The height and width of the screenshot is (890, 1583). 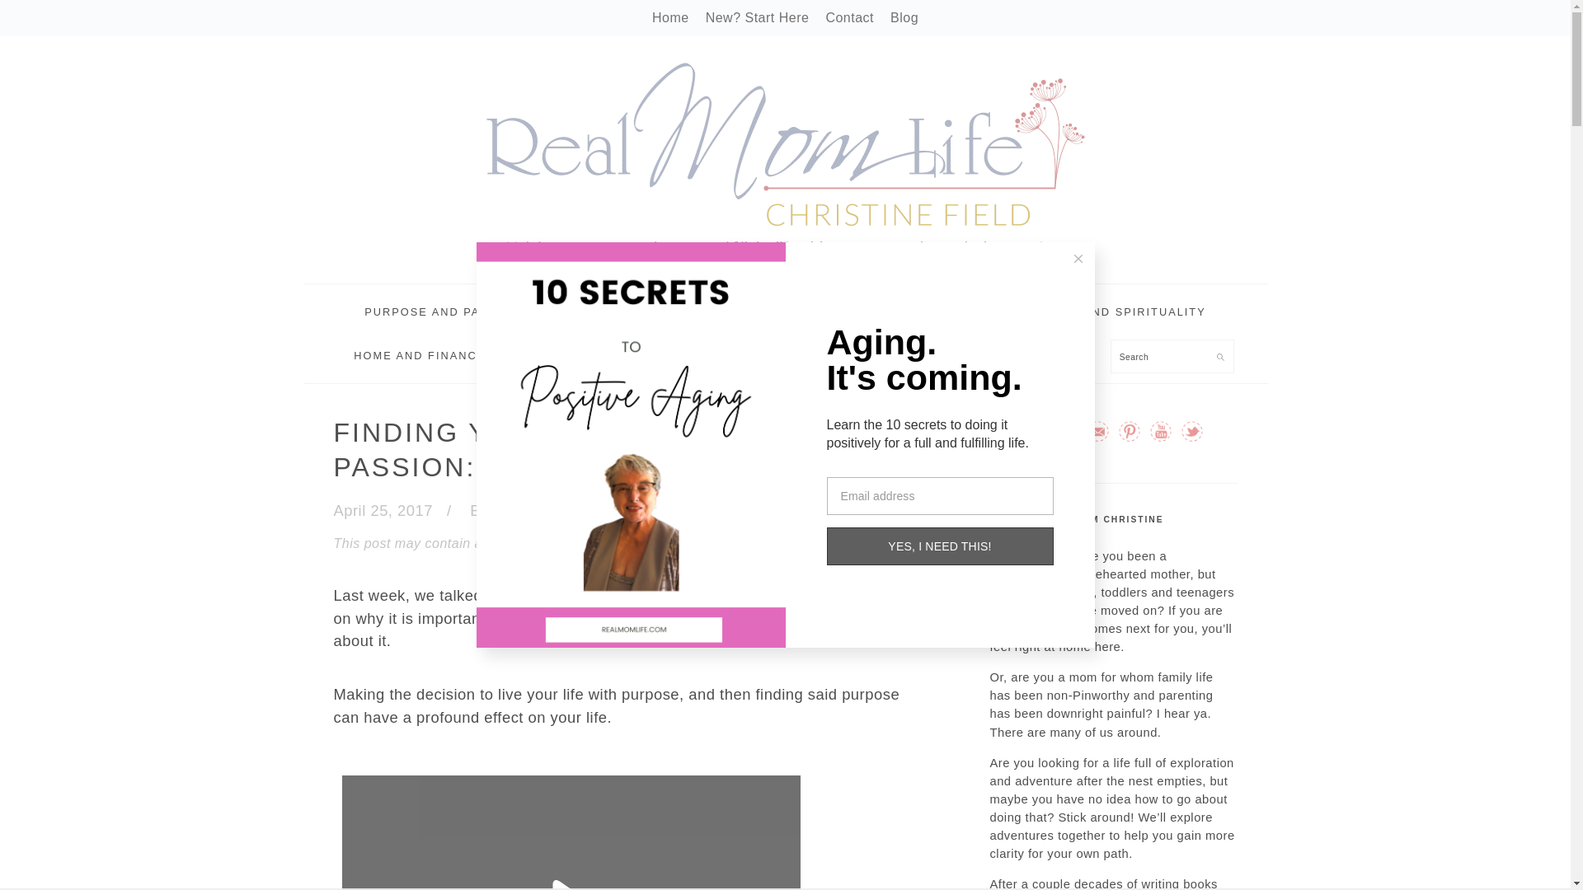 I want to click on PURPOSE AND PASSION, so click(x=442, y=311).